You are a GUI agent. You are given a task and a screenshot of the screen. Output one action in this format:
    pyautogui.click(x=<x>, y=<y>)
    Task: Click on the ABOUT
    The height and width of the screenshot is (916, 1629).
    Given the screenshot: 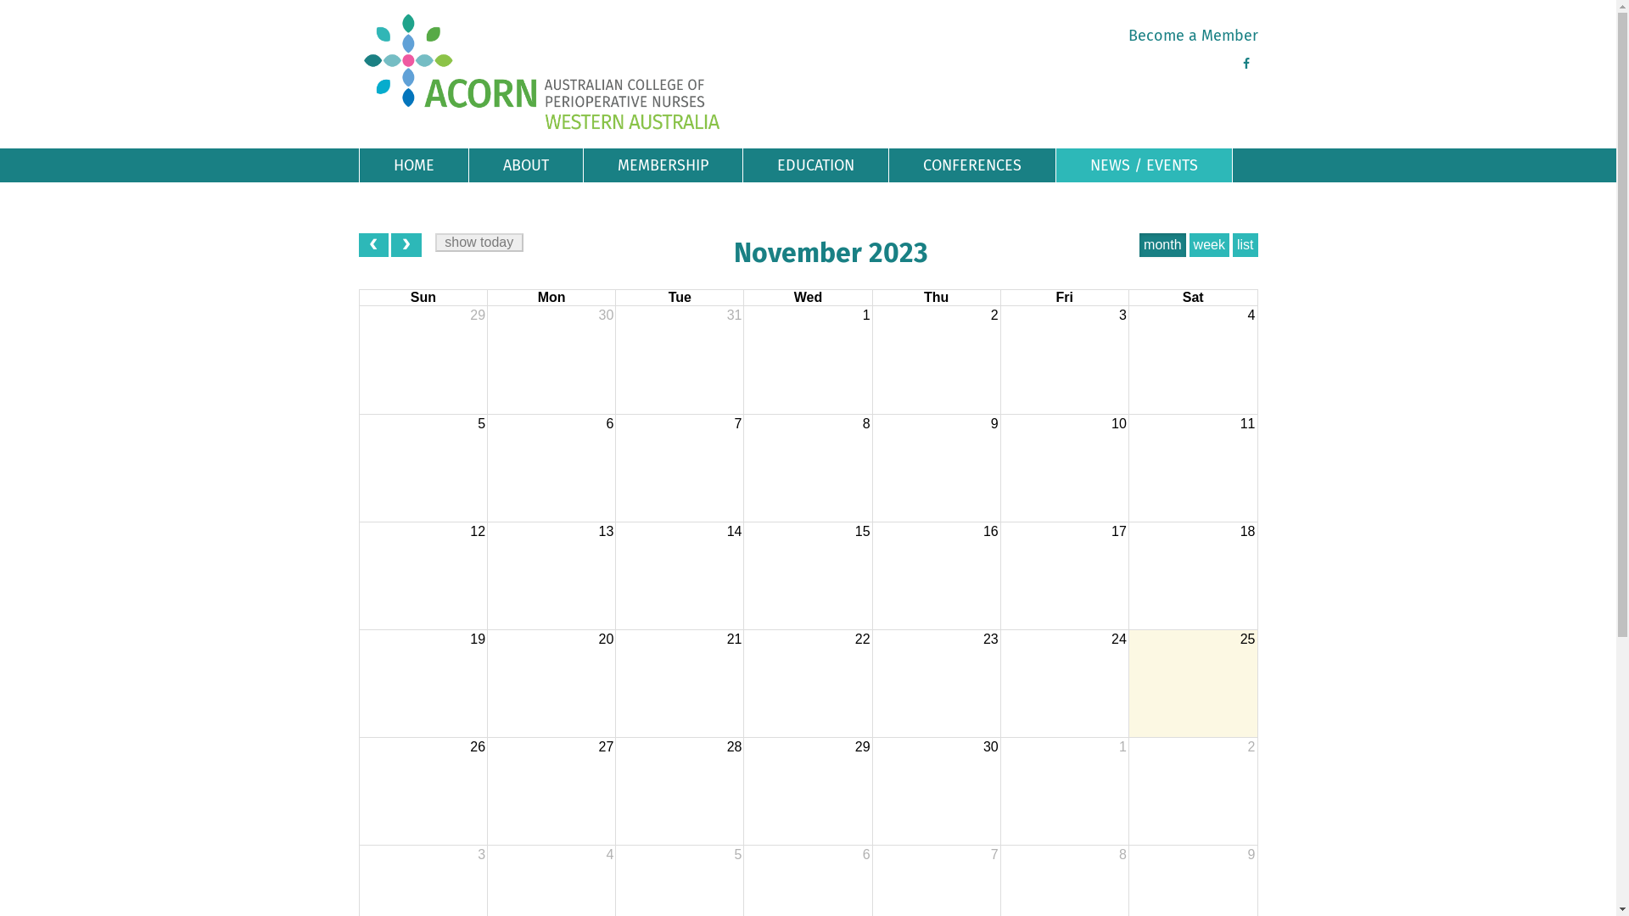 What is the action you would take?
    pyautogui.click(x=525, y=165)
    